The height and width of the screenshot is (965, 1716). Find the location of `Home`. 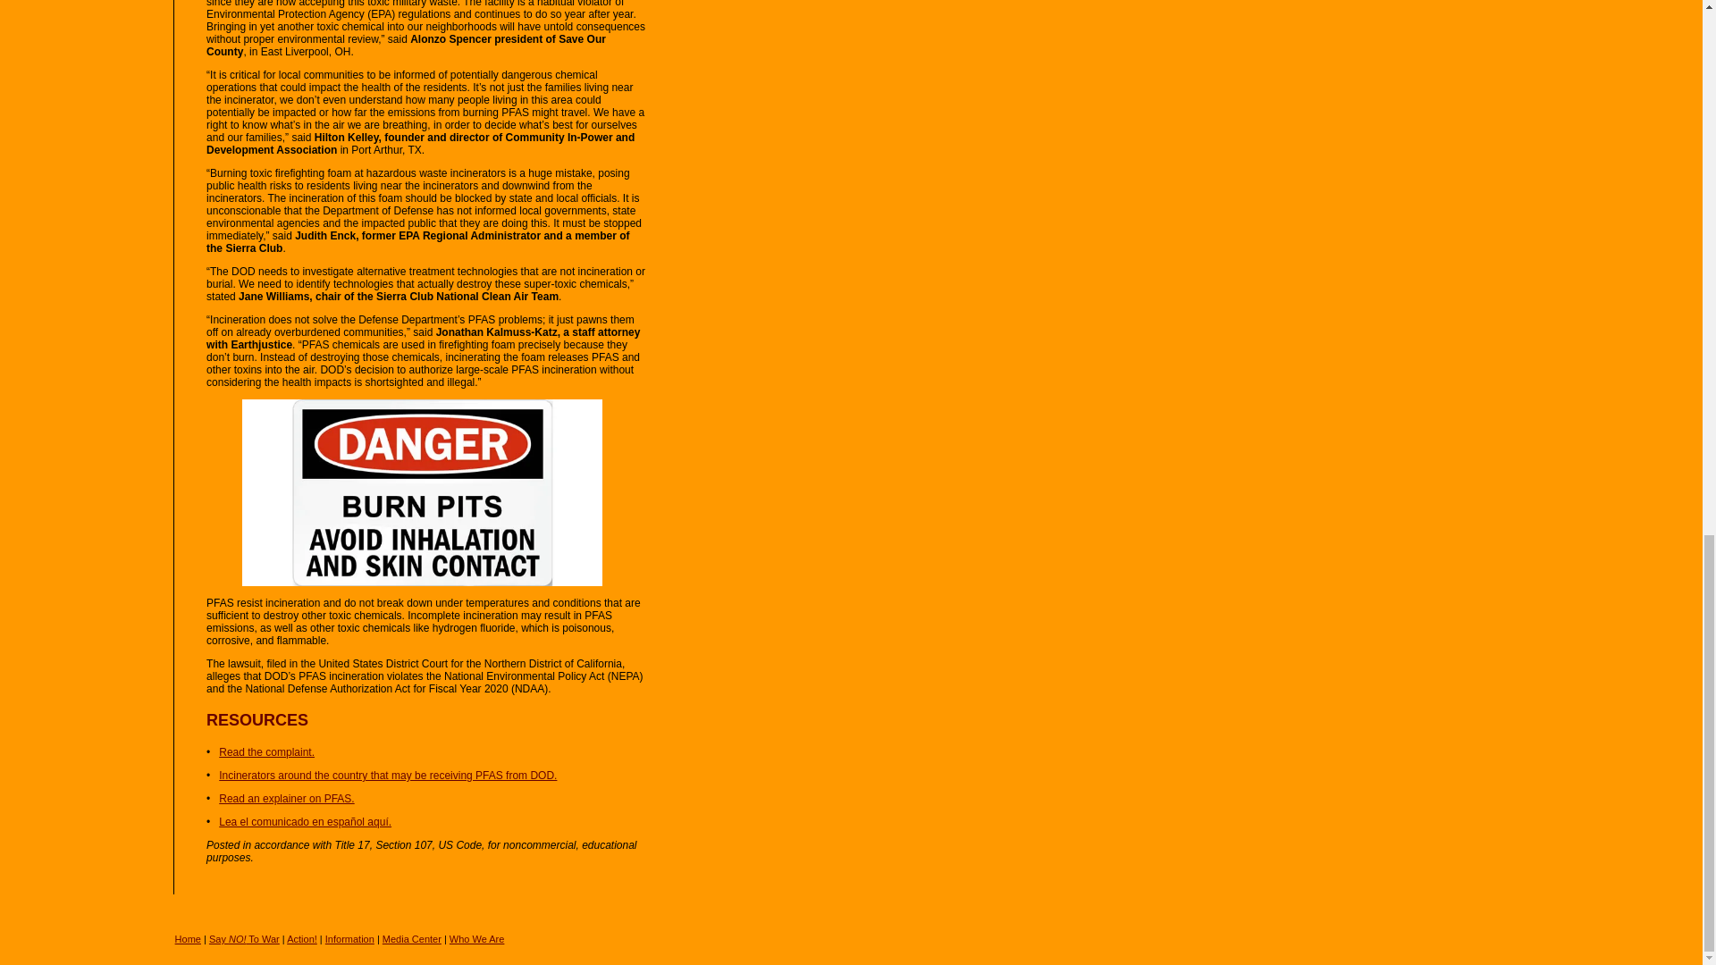

Home is located at coordinates (188, 939).